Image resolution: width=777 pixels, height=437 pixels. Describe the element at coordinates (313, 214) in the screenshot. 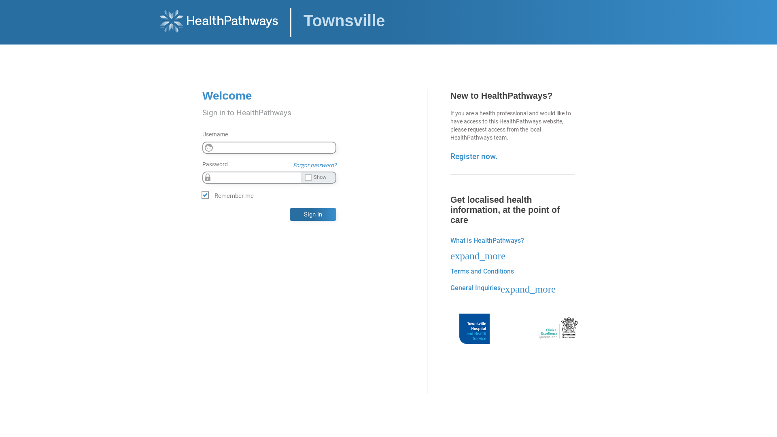

I see `Sign In` at that location.